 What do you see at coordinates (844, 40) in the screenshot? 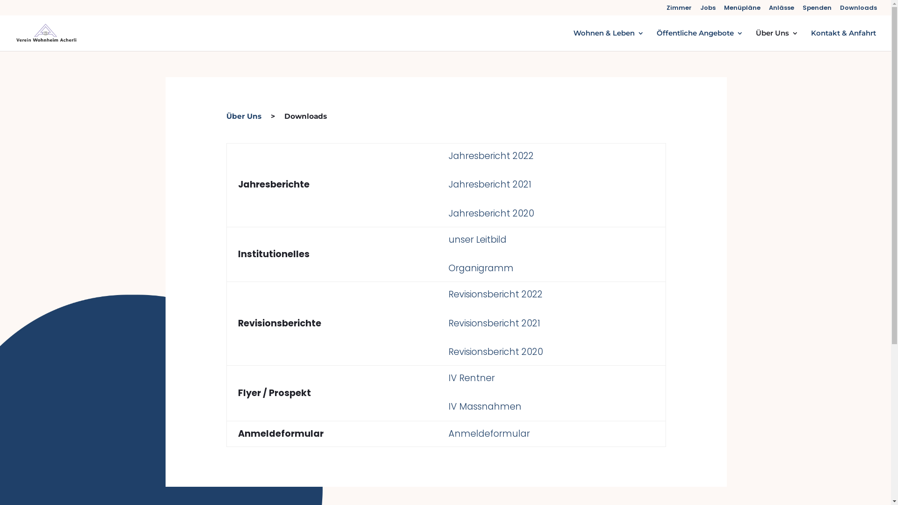
I see `Kontakt & Anfahrt` at bounding box center [844, 40].